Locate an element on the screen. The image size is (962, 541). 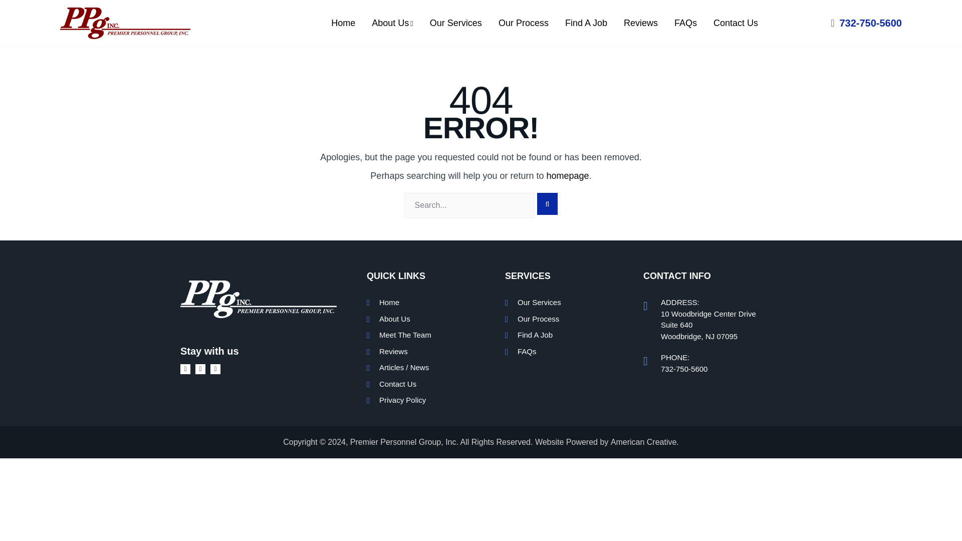
Our Process is located at coordinates (538, 319).